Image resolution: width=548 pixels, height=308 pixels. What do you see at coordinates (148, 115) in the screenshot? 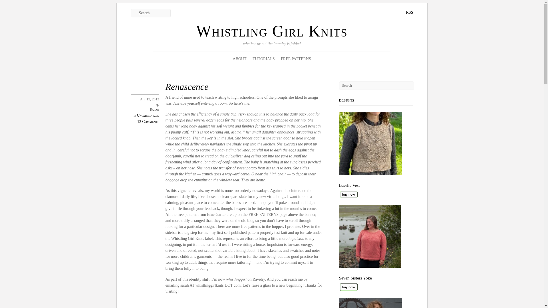
I see `Uncategorized` at bounding box center [148, 115].